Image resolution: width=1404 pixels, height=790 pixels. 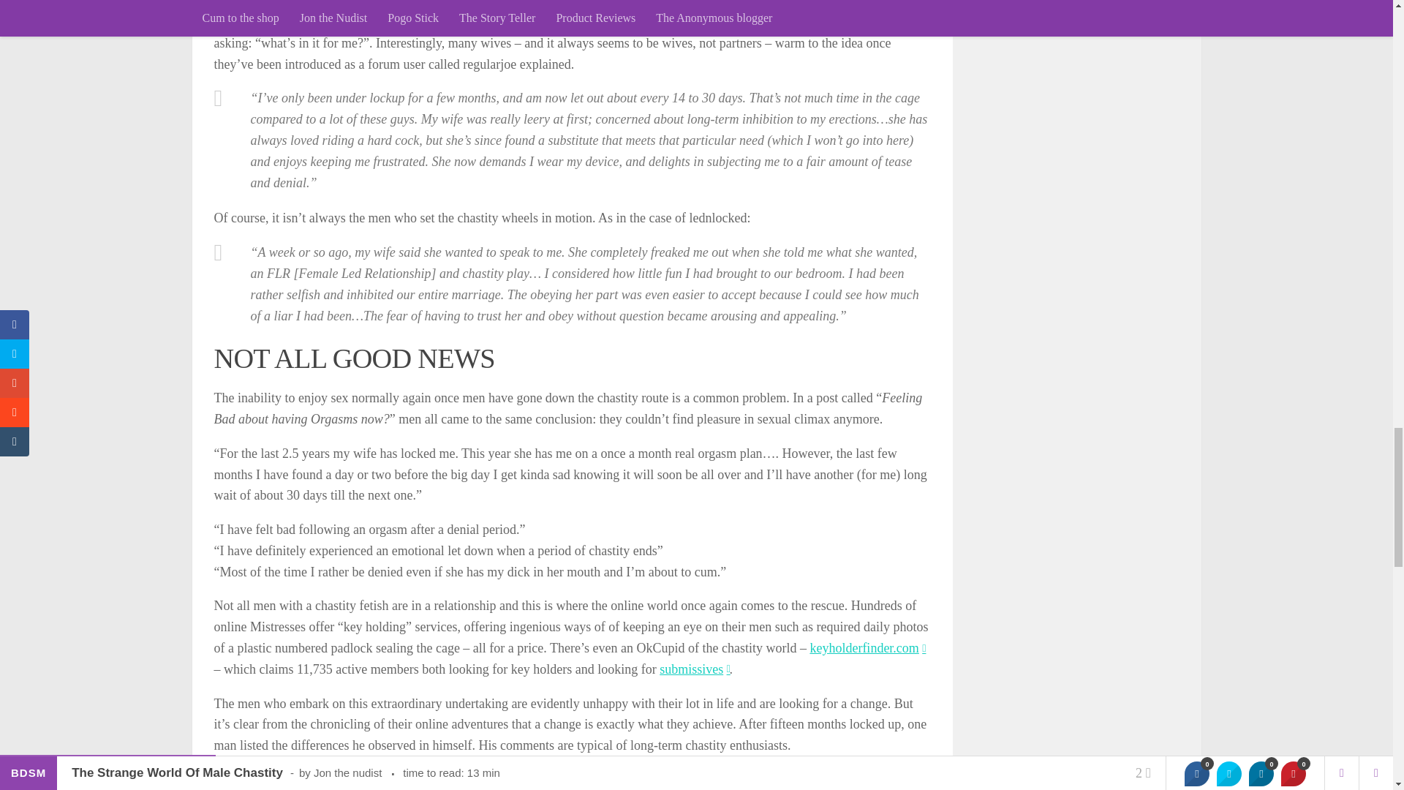 I want to click on My first time as a sub, so click(x=694, y=669).